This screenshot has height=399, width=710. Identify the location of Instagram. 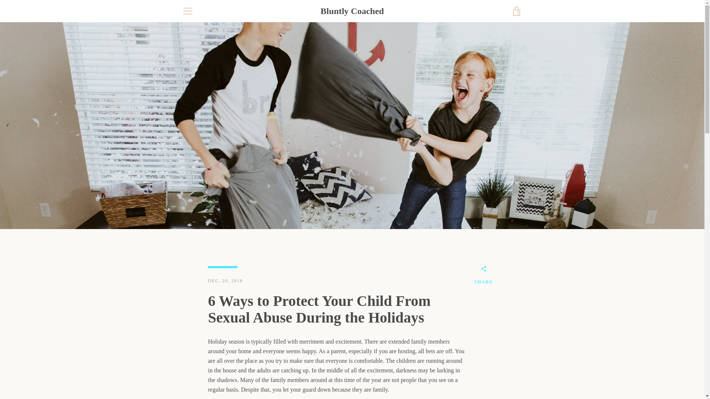
(195, 378).